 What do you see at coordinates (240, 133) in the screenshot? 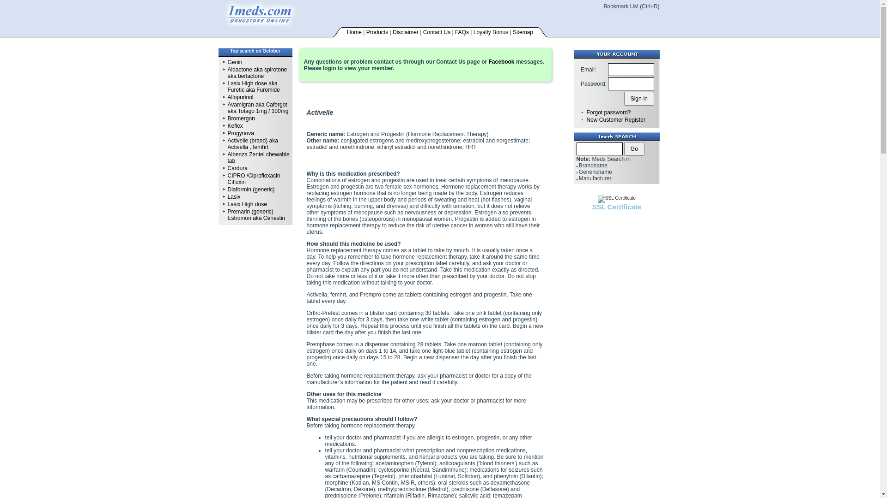
I see `Progynova` at bounding box center [240, 133].